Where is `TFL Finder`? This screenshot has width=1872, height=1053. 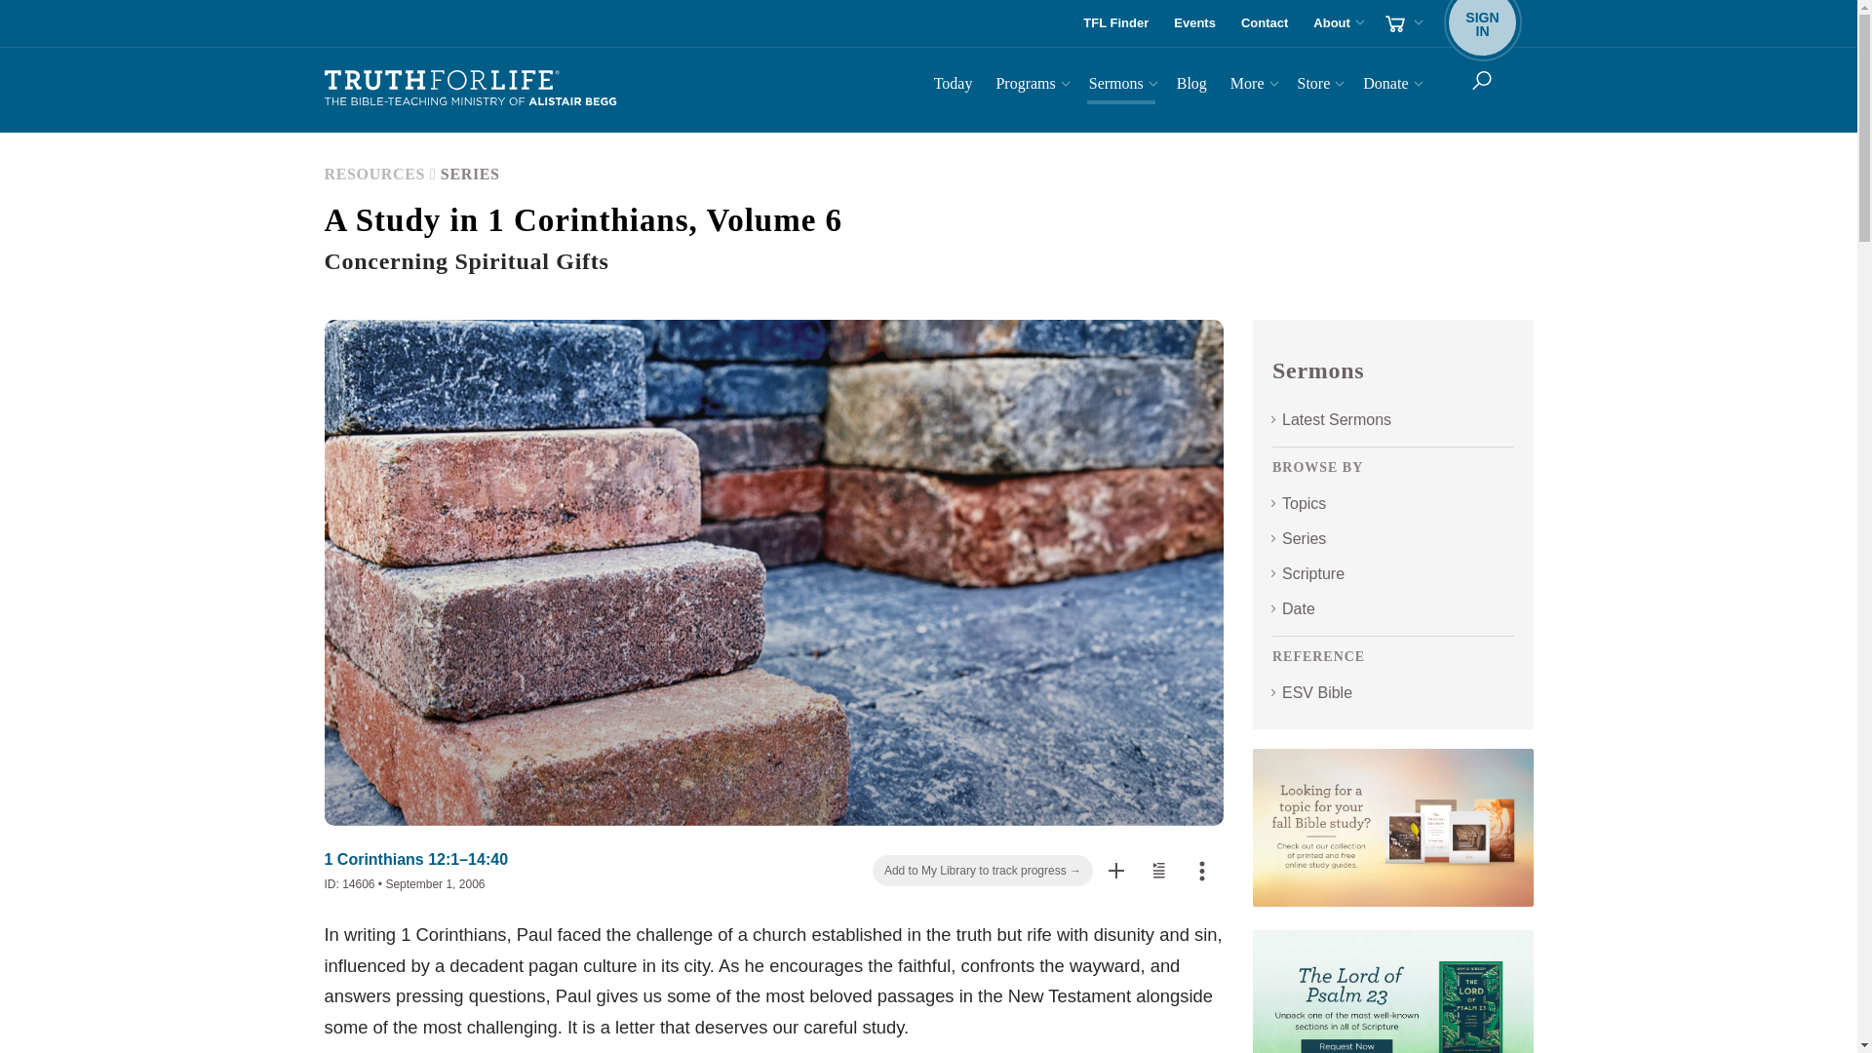
TFL Finder is located at coordinates (1115, 23).